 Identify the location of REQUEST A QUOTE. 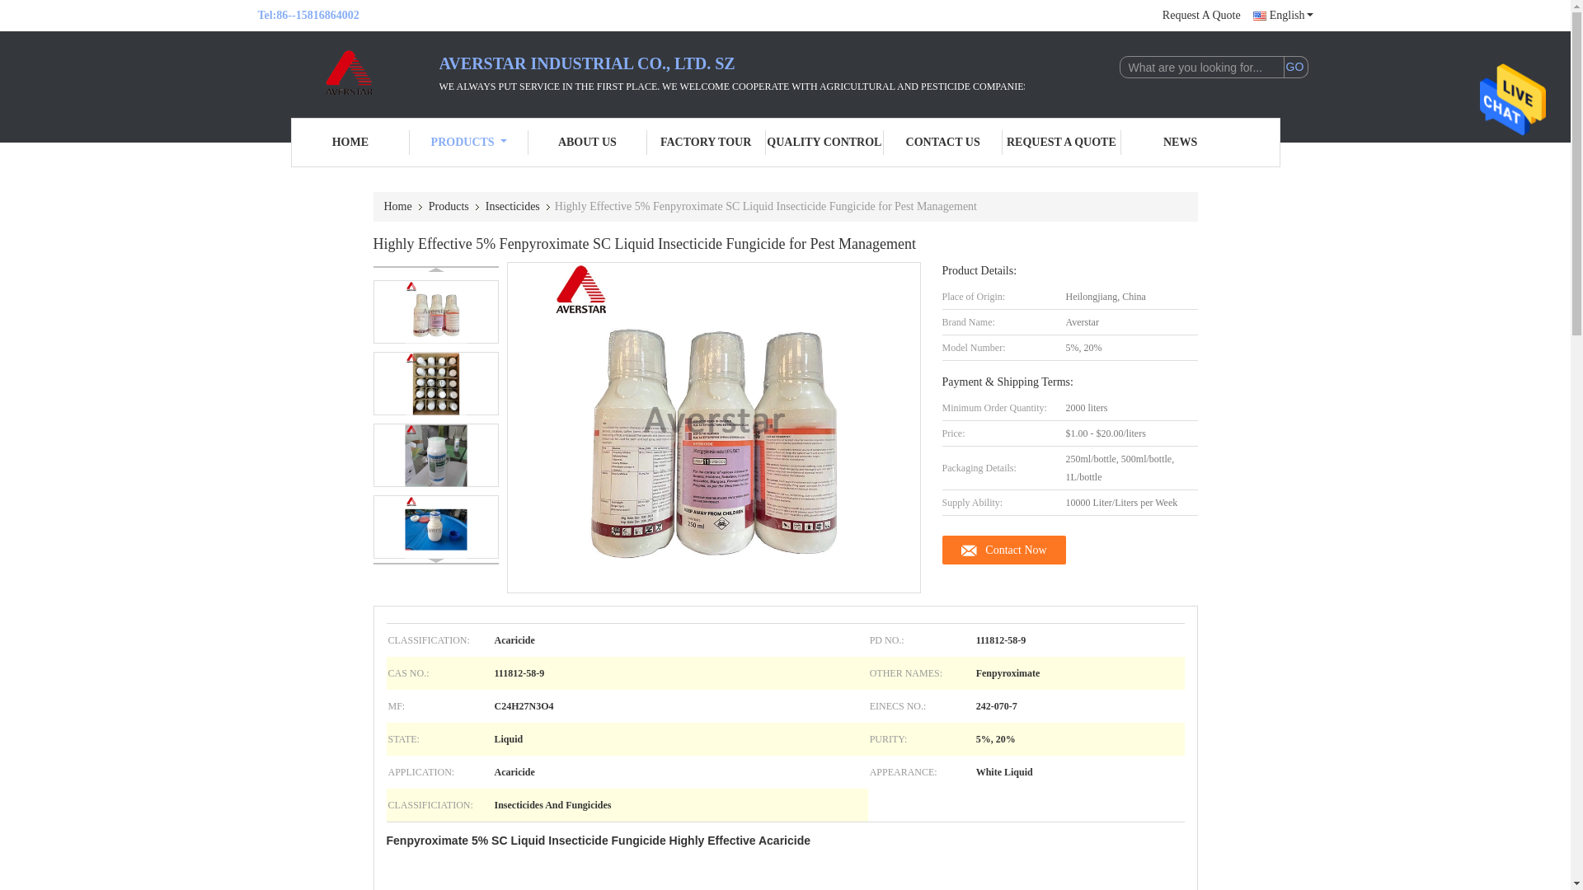
(1061, 142).